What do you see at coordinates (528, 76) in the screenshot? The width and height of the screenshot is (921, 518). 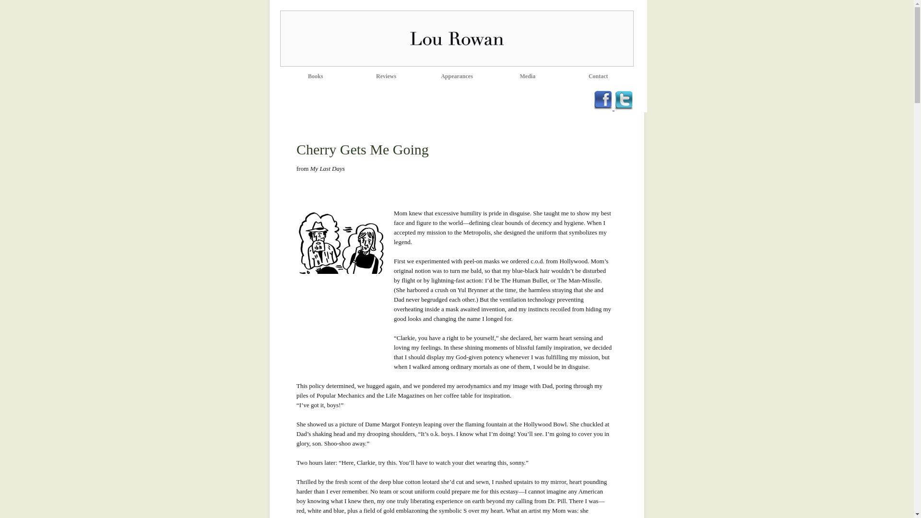 I see `Media` at bounding box center [528, 76].